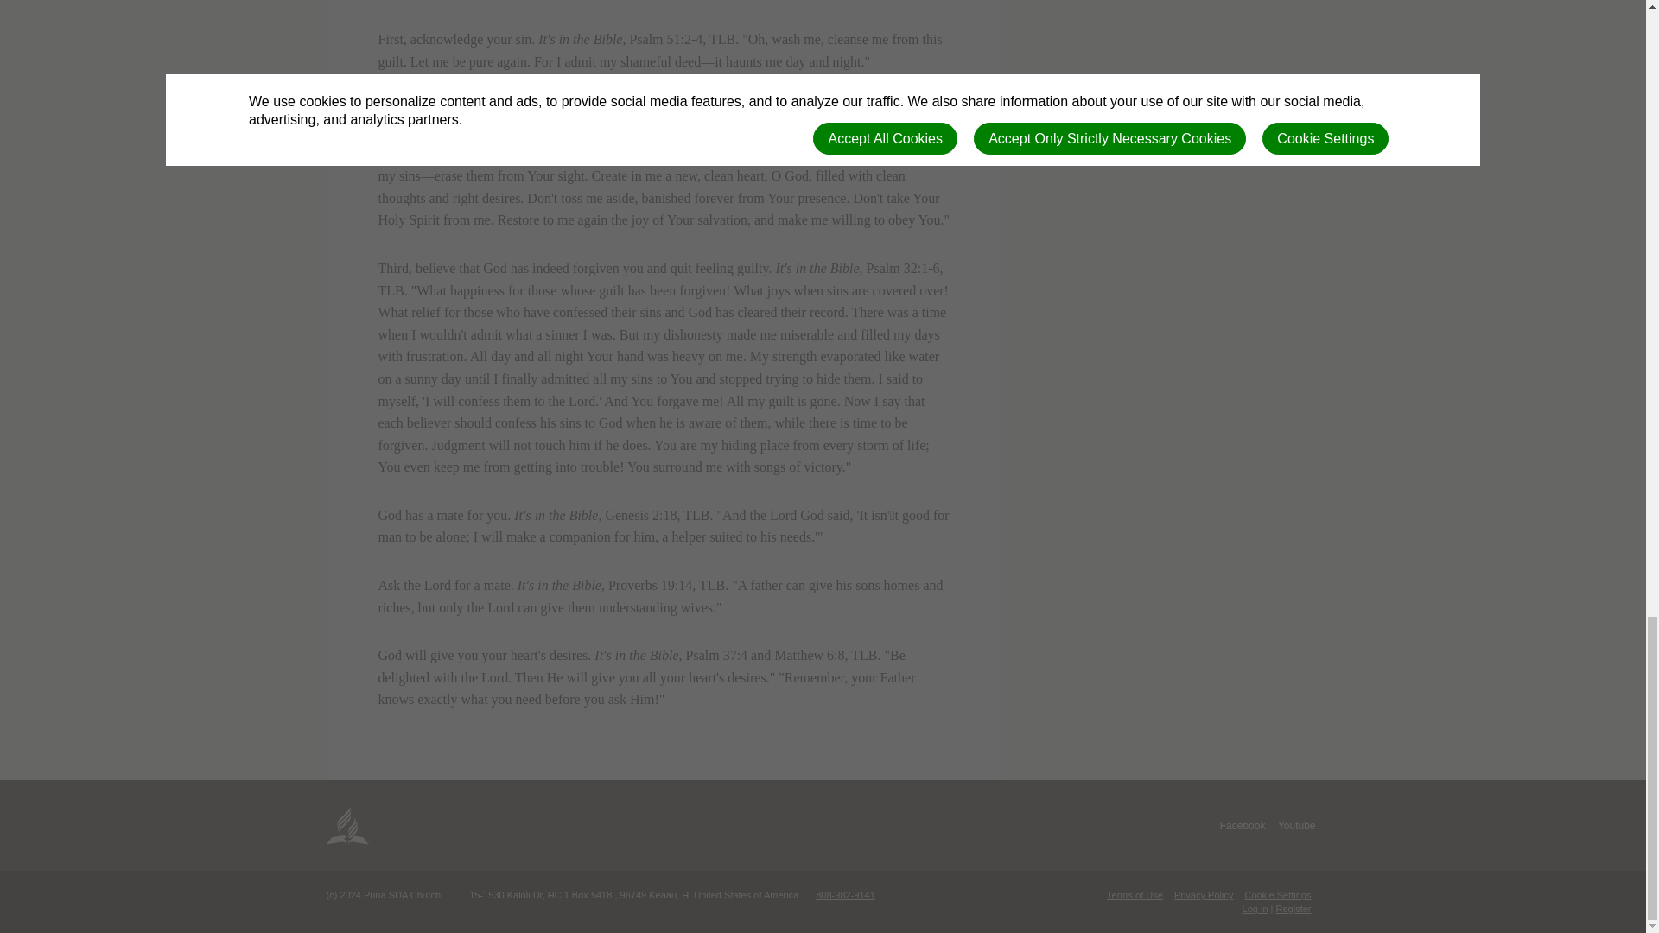 This screenshot has width=1659, height=933. I want to click on Register, so click(1294, 909).